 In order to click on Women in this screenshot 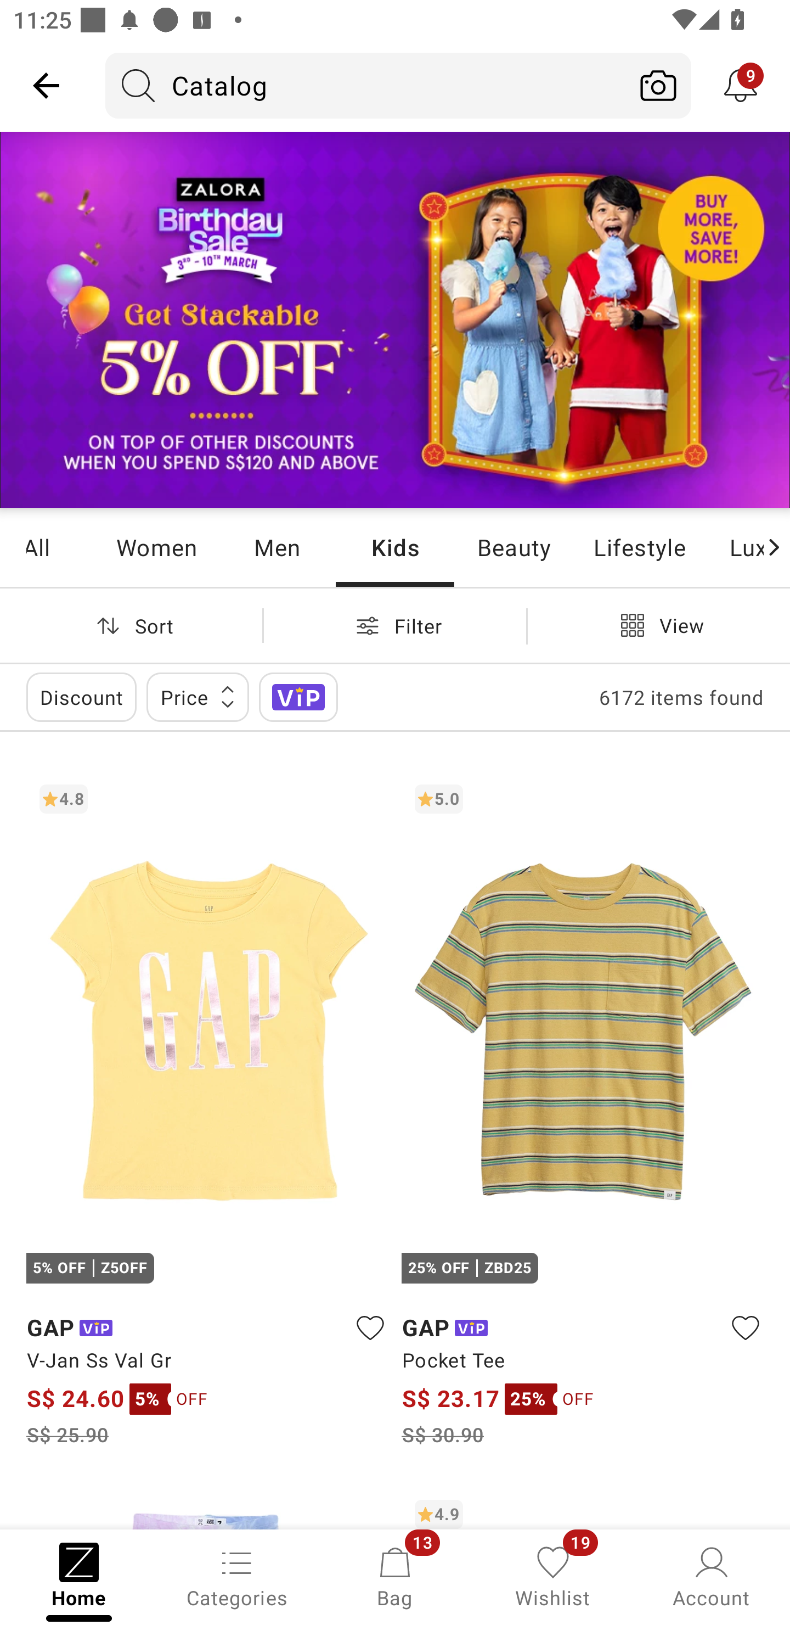, I will do `click(157, 547)`.